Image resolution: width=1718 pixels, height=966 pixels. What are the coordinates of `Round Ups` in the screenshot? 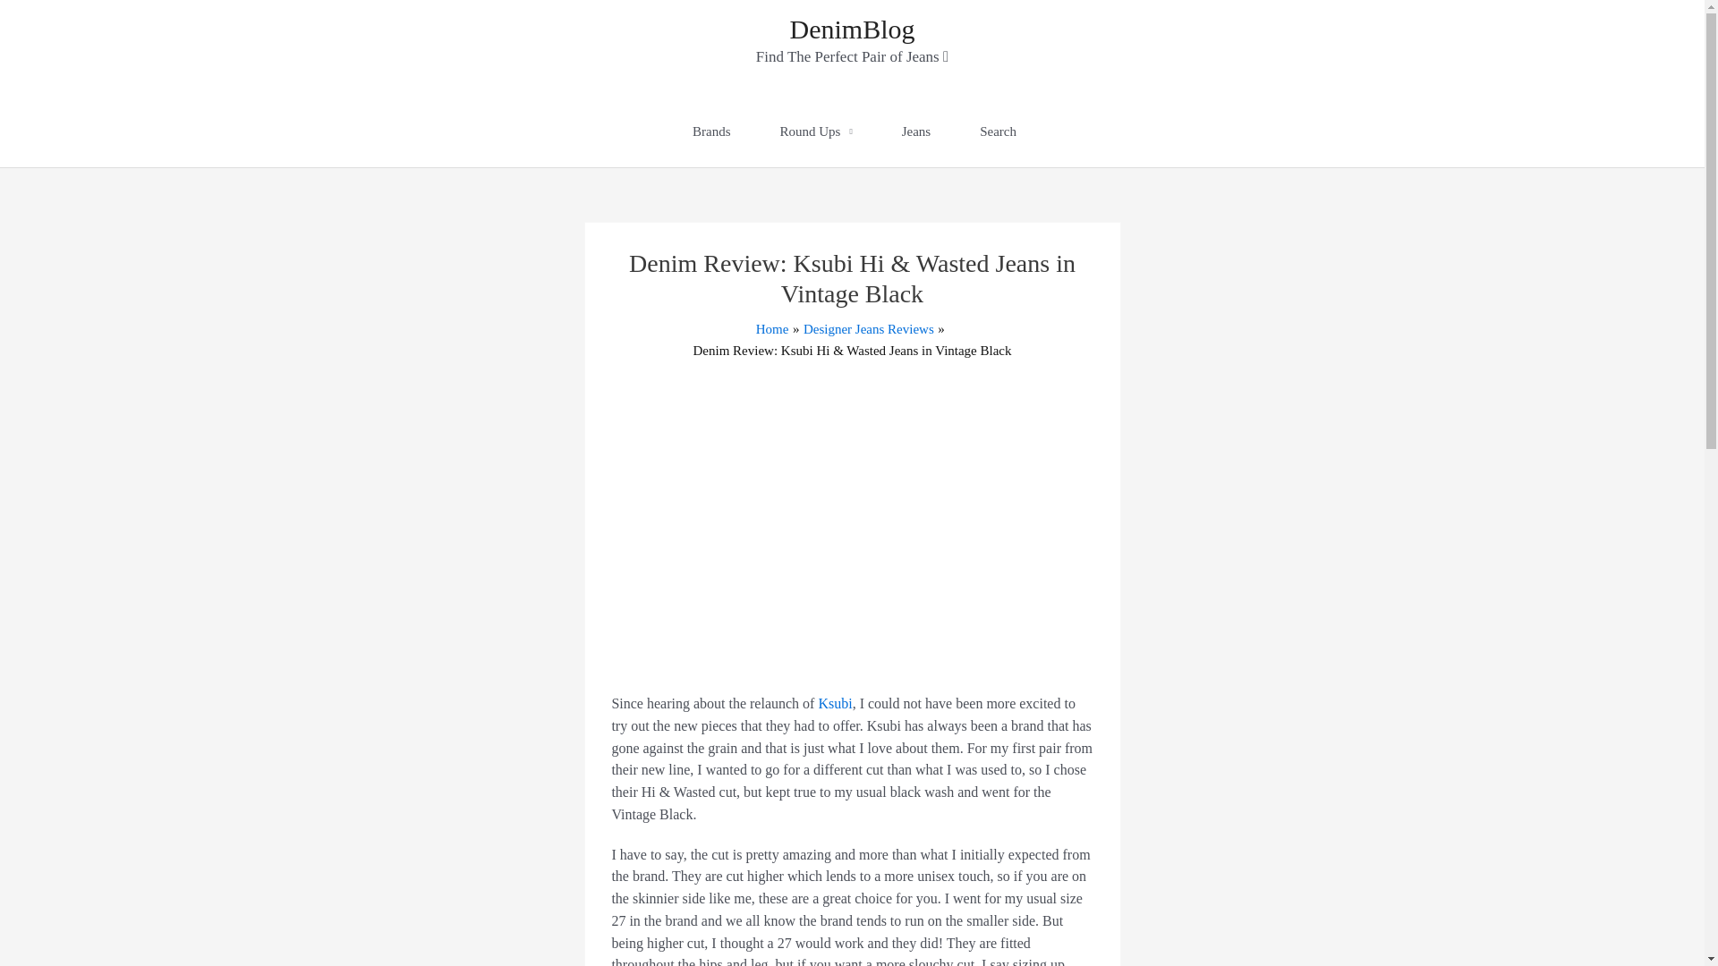 It's located at (816, 131).